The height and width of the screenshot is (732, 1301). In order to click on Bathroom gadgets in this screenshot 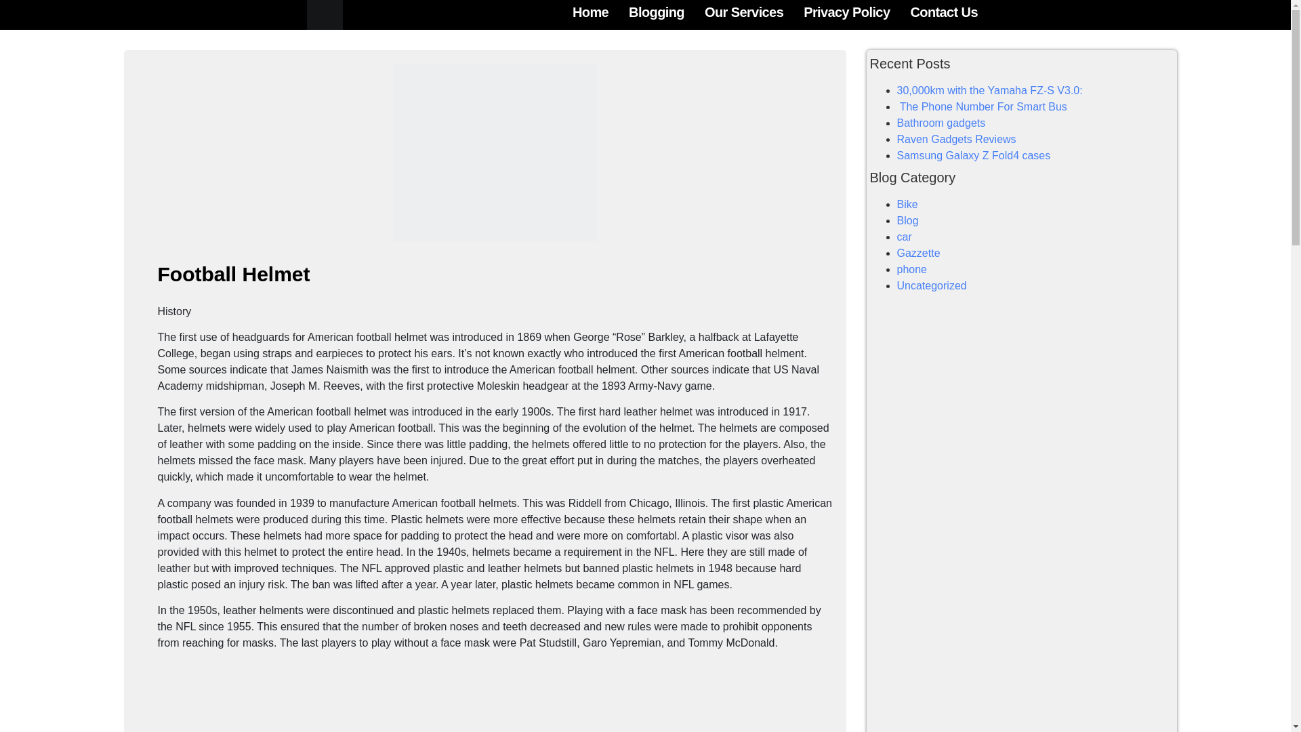, I will do `click(942, 123)`.